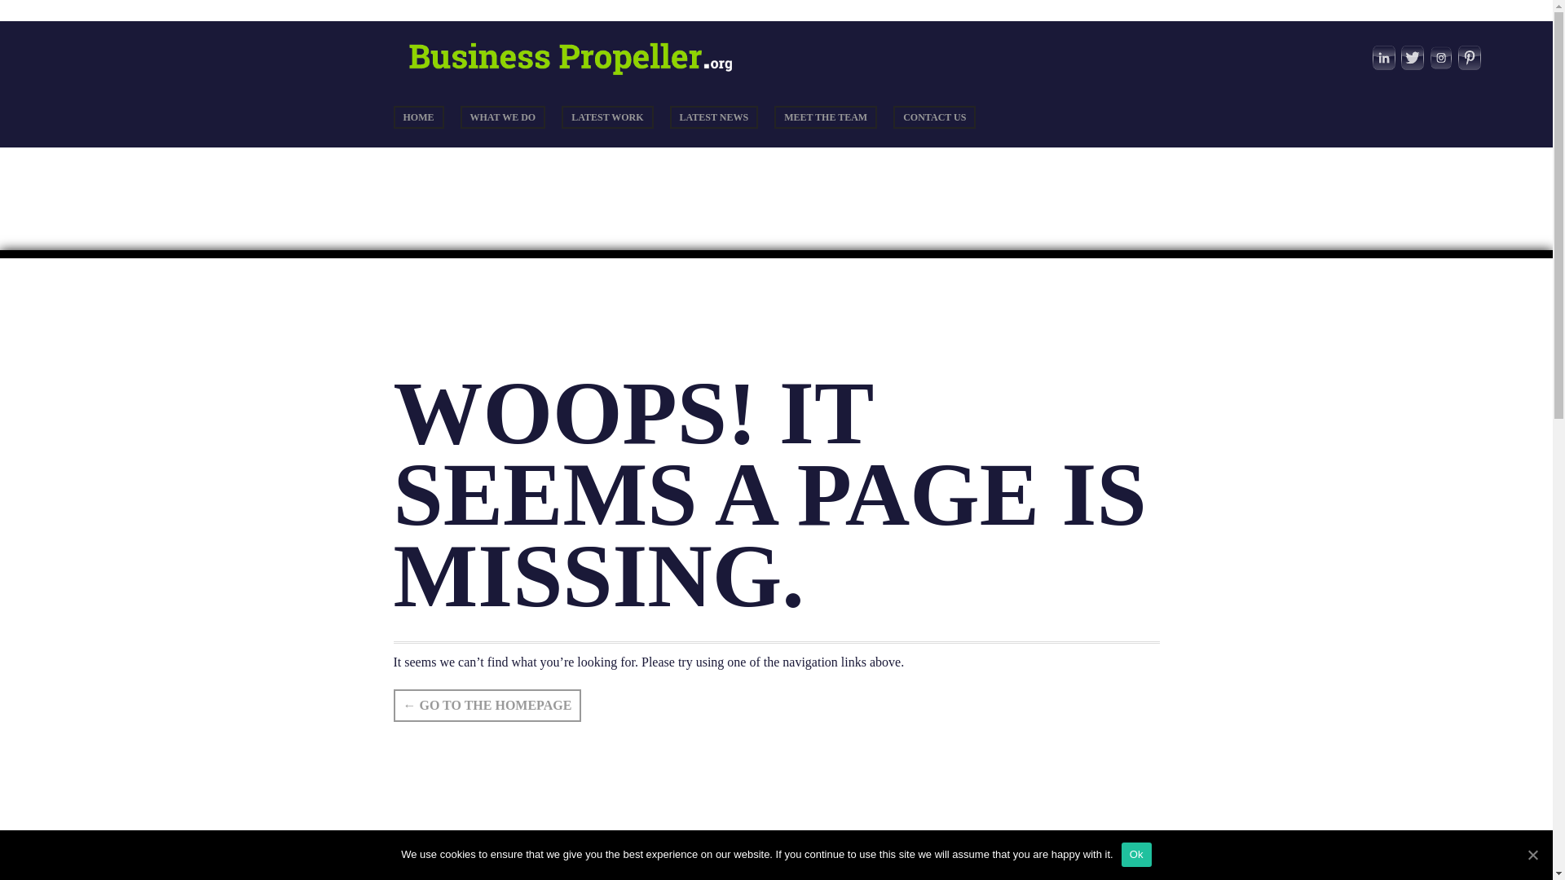  I want to click on LATEST NEWS, so click(714, 117).